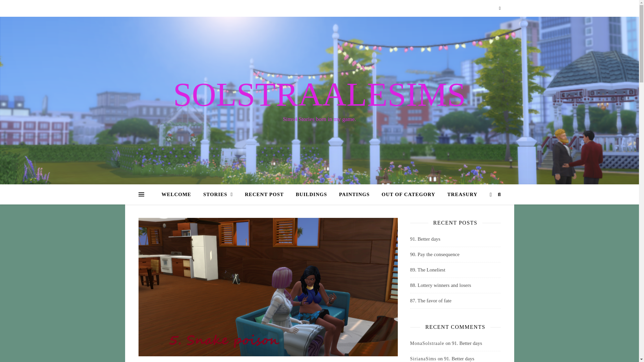  What do you see at coordinates (354, 194) in the screenshot?
I see `PAINTINGS` at bounding box center [354, 194].